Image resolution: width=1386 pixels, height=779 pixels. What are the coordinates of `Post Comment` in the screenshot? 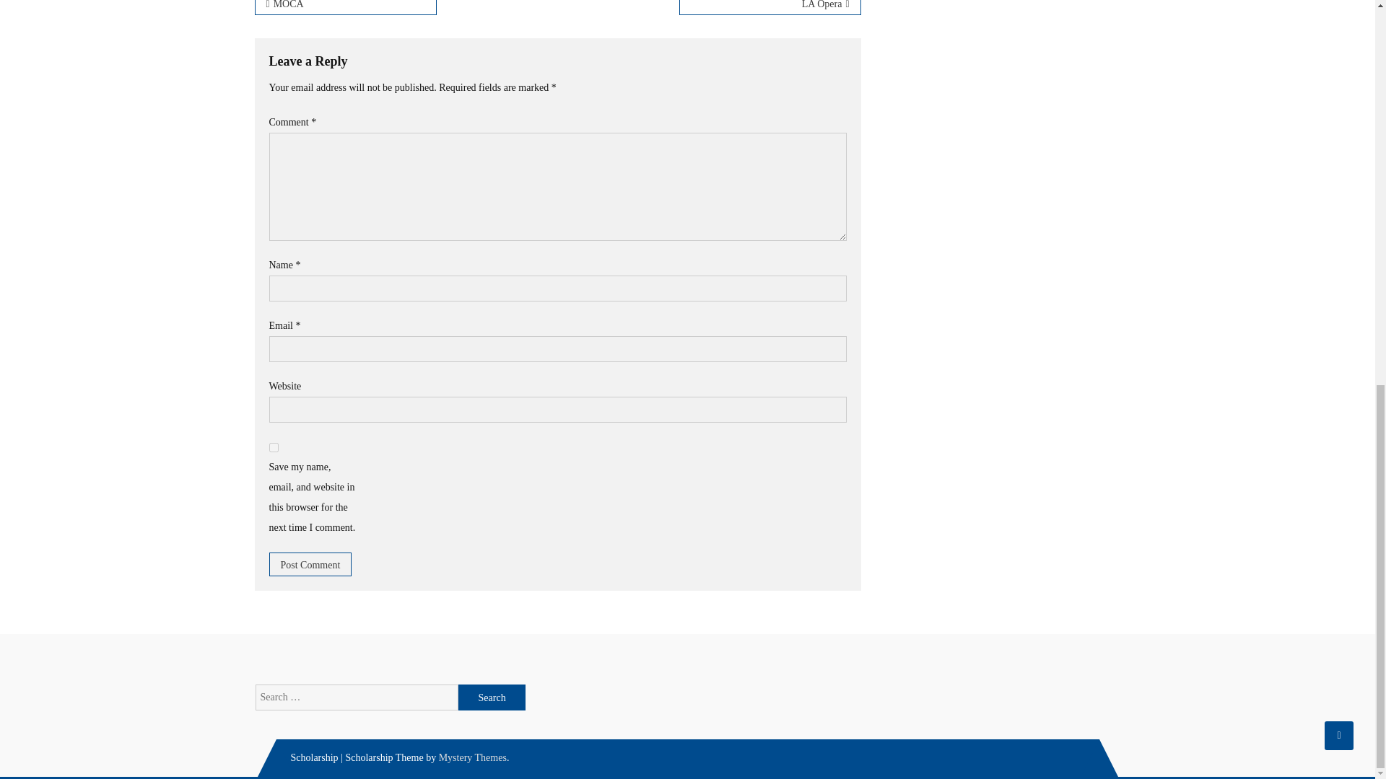 It's located at (310, 564).